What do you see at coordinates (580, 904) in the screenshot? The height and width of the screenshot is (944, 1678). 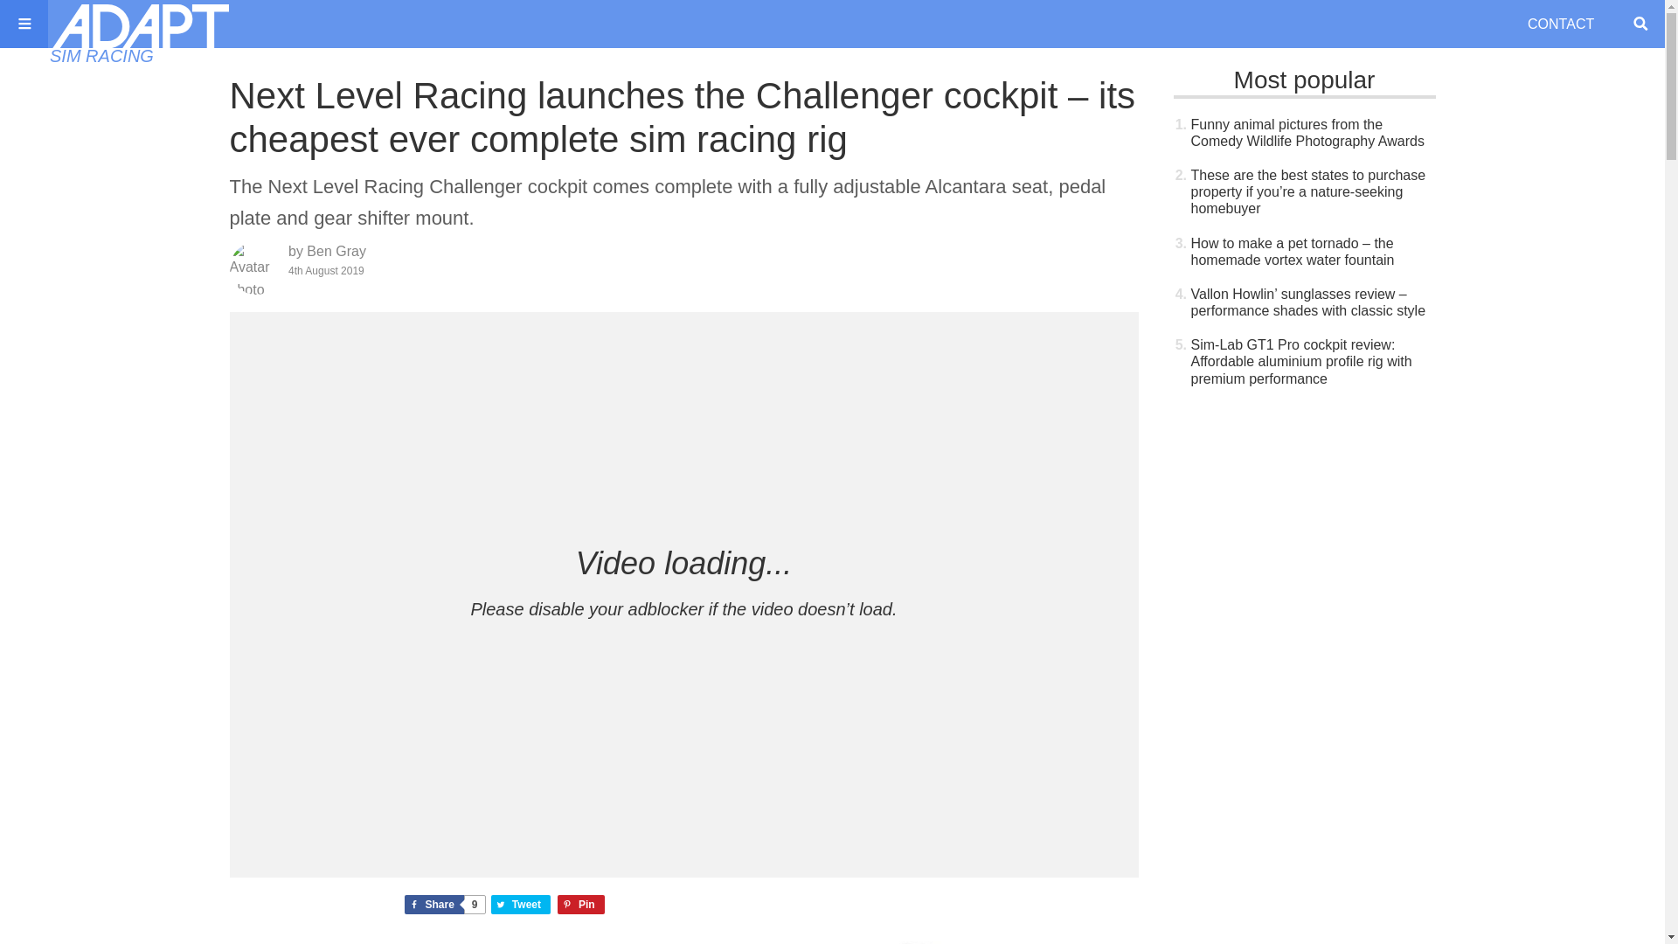 I see `Share on Facebook` at bounding box center [580, 904].